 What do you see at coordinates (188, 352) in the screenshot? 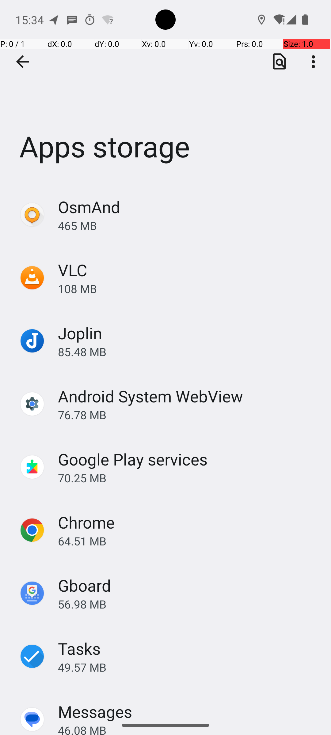
I see `85.48 MB` at bounding box center [188, 352].